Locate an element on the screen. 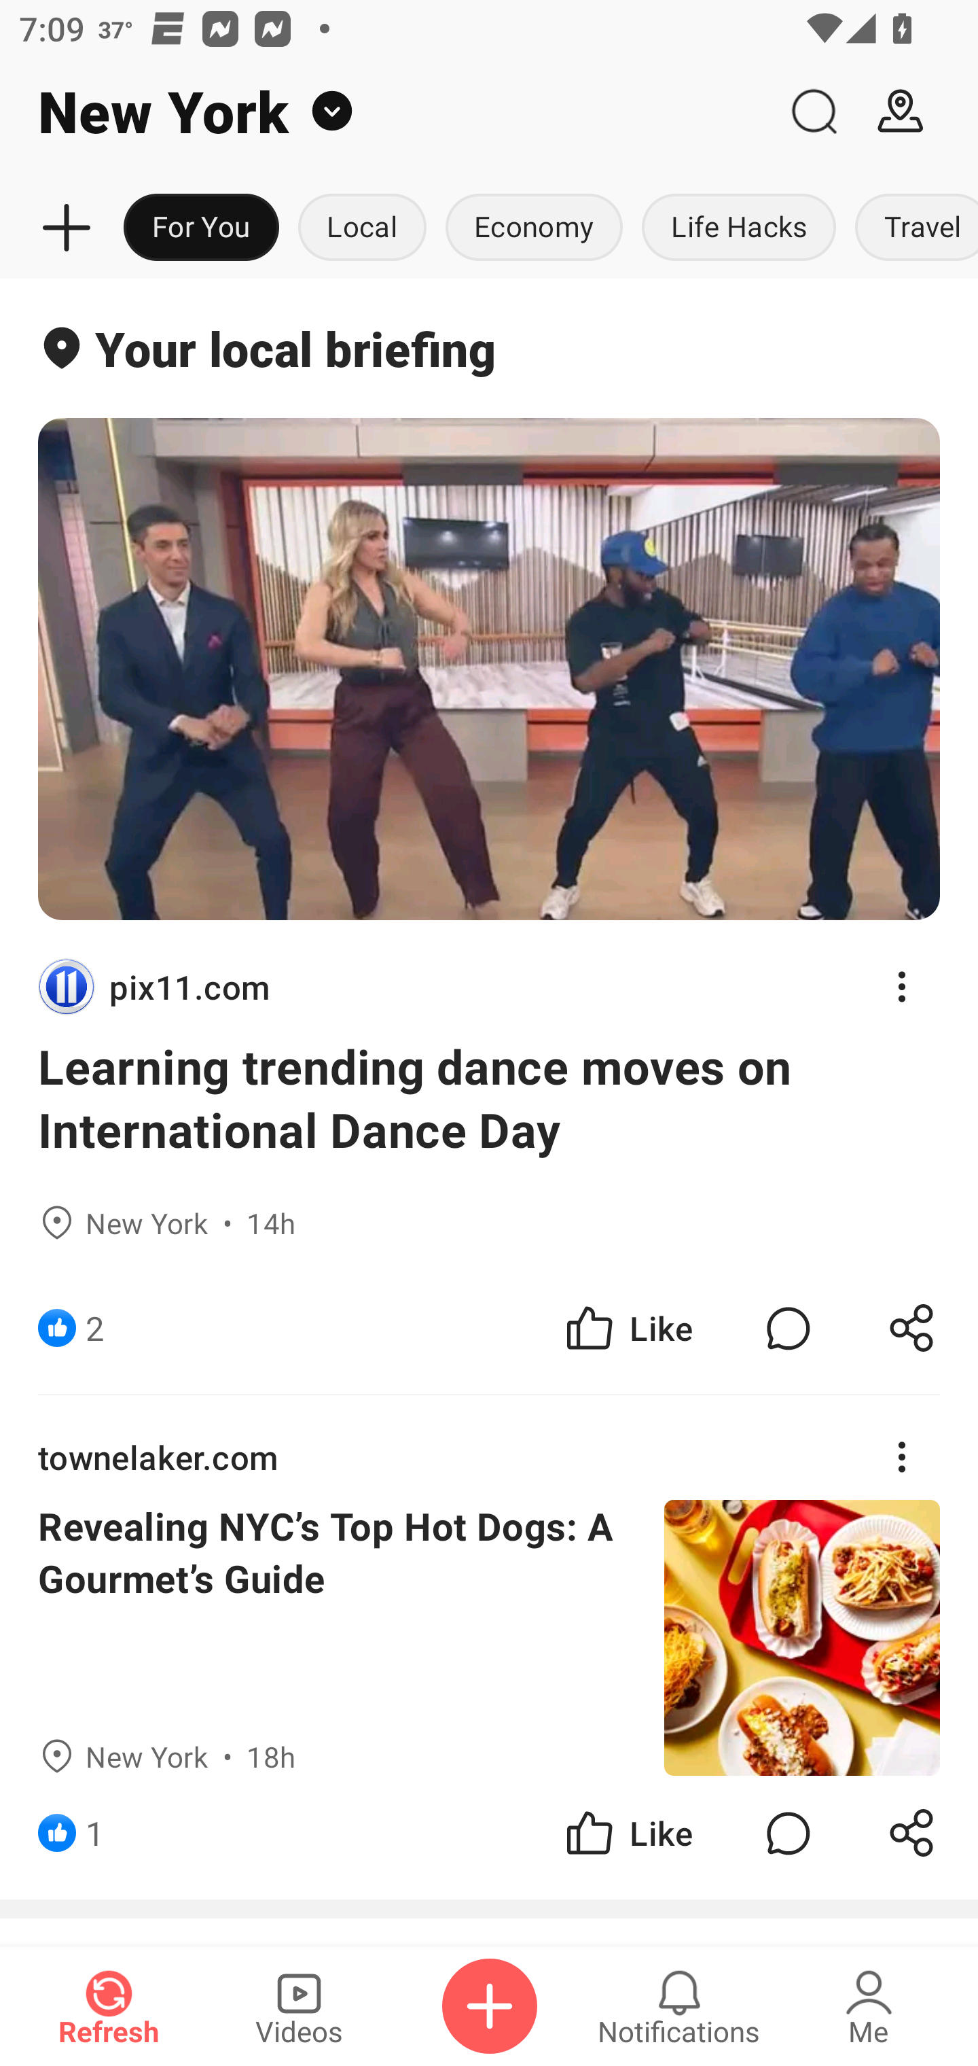  For You is located at coordinates (201, 228).